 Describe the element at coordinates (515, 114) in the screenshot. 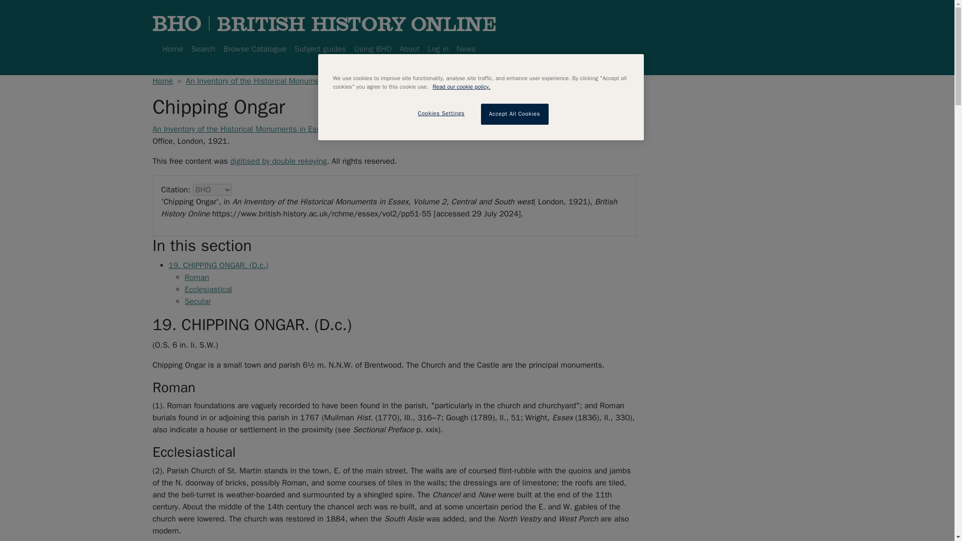

I see `Accept All Cookies` at that location.